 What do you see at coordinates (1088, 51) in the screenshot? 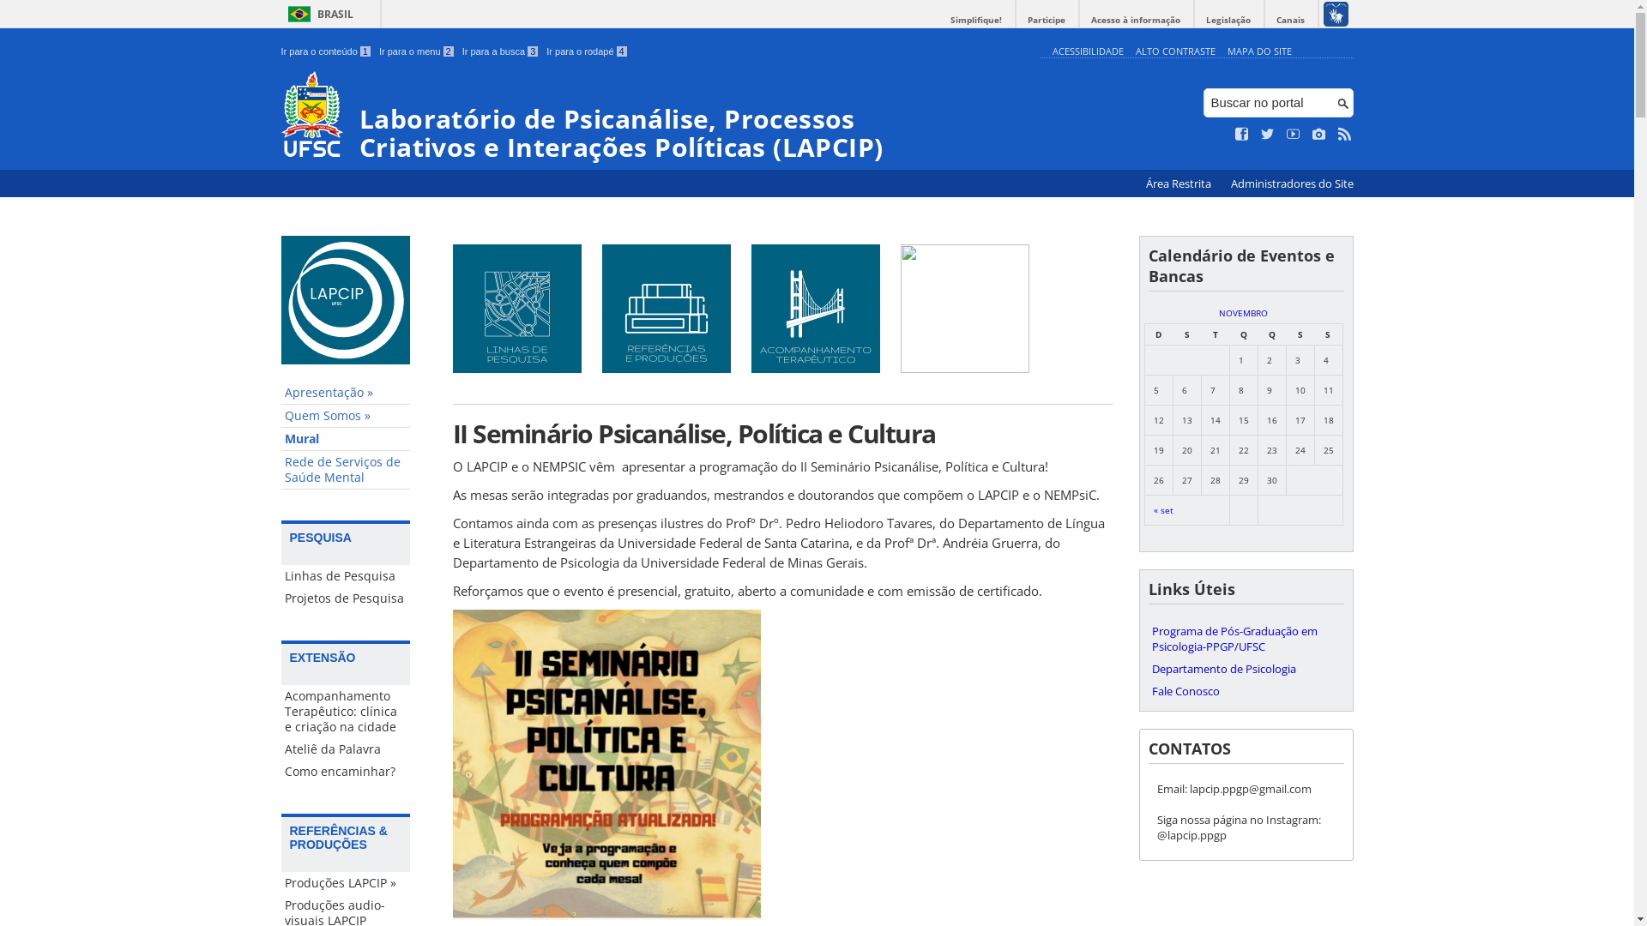
I see `ACESSIBILIDADE` at bounding box center [1088, 51].